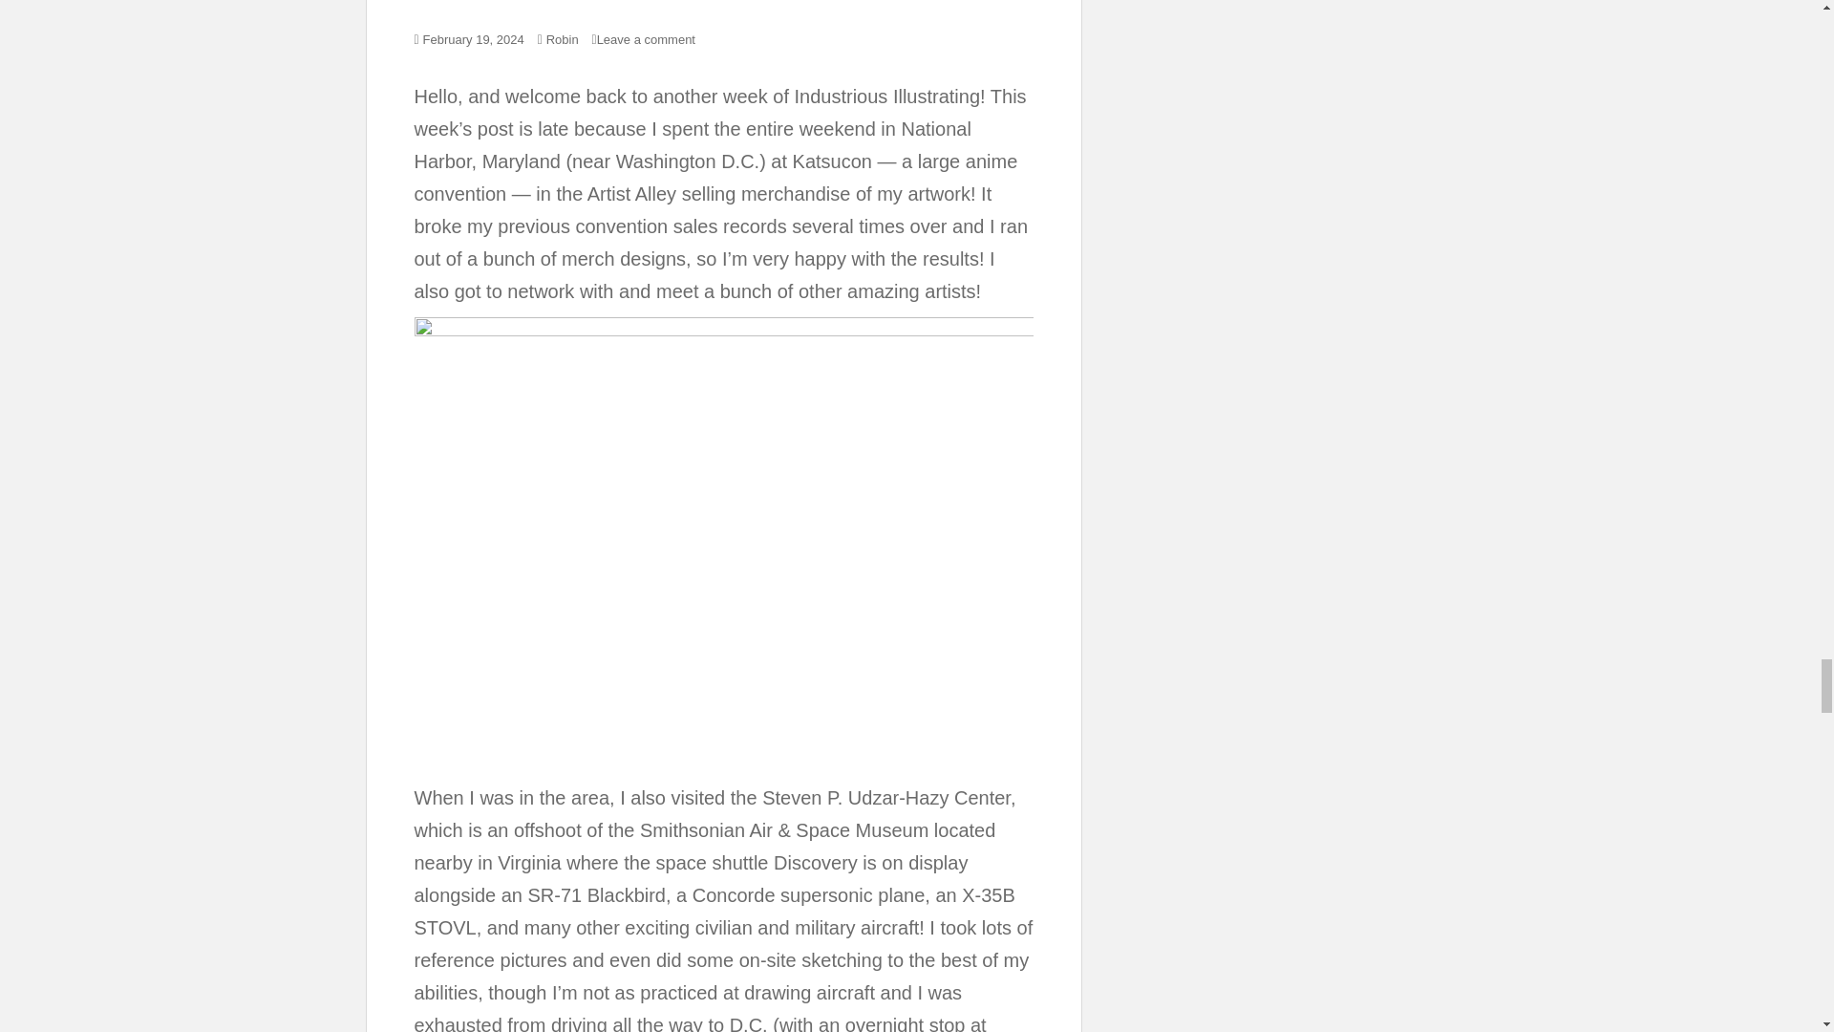 The height and width of the screenshot is (1032, 1834). I want to click on Leave a comment, so click(646, 38).